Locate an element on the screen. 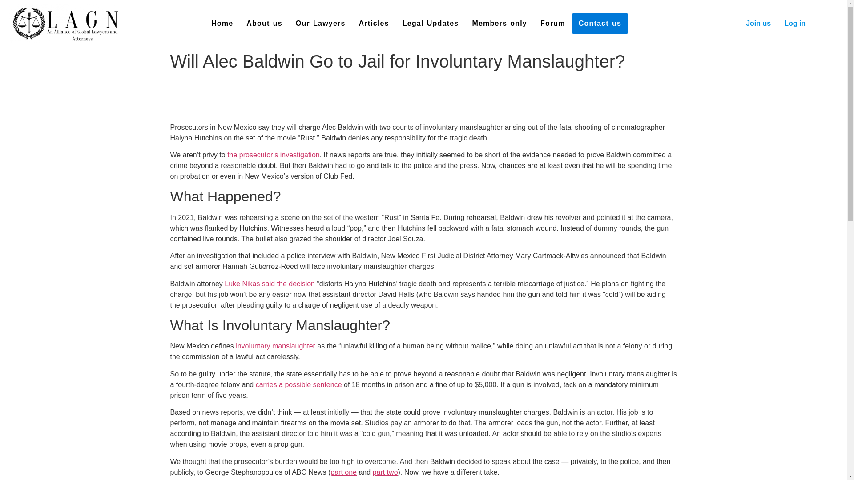 The width and height of the screenshot is (854, 480). About us is located at coordinates (264, 23).